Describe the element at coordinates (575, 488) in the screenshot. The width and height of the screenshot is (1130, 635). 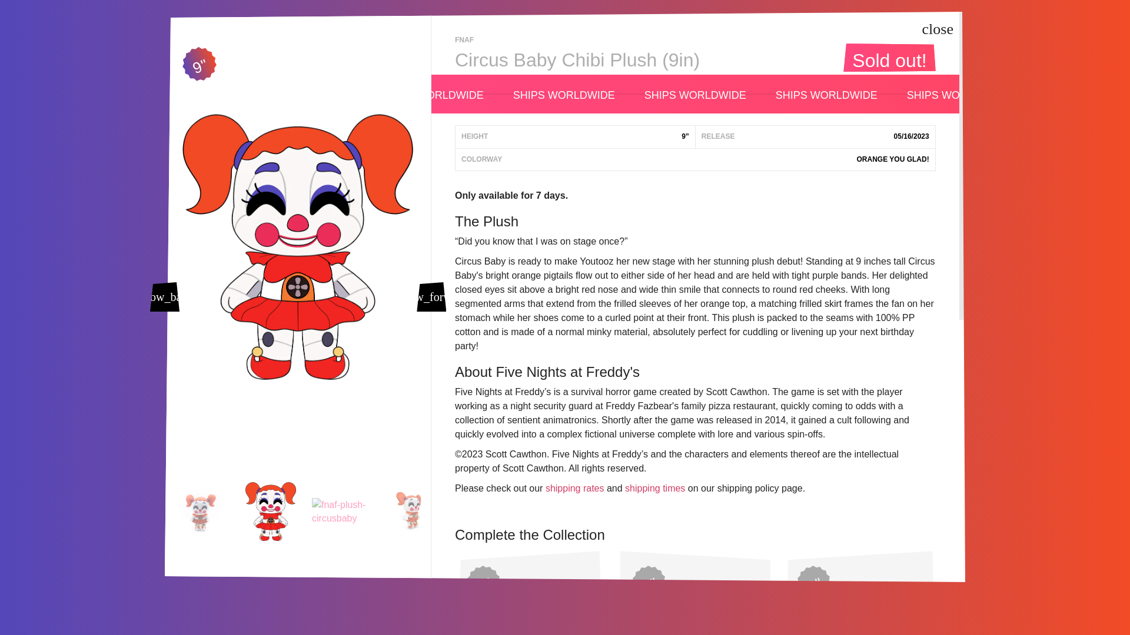
I see `shipping rates` at that location.